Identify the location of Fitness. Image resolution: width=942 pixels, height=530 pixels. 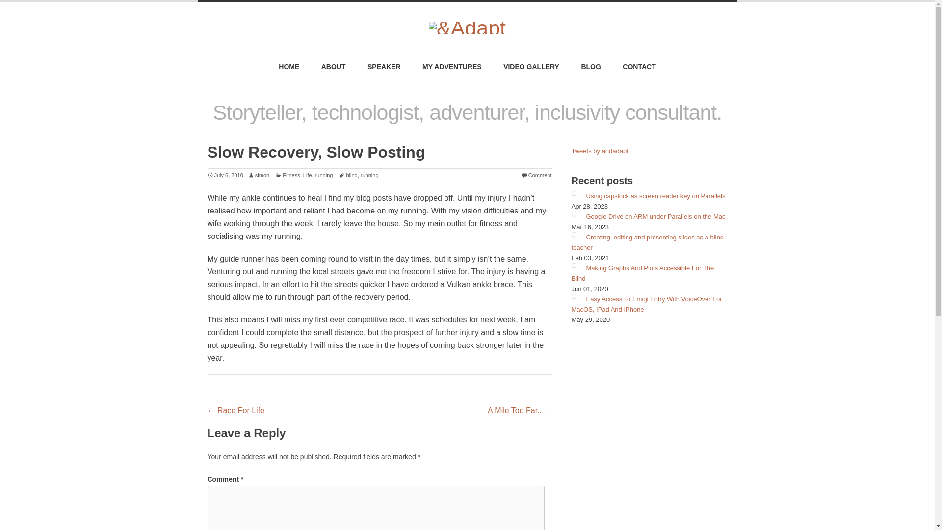
(288, 175).